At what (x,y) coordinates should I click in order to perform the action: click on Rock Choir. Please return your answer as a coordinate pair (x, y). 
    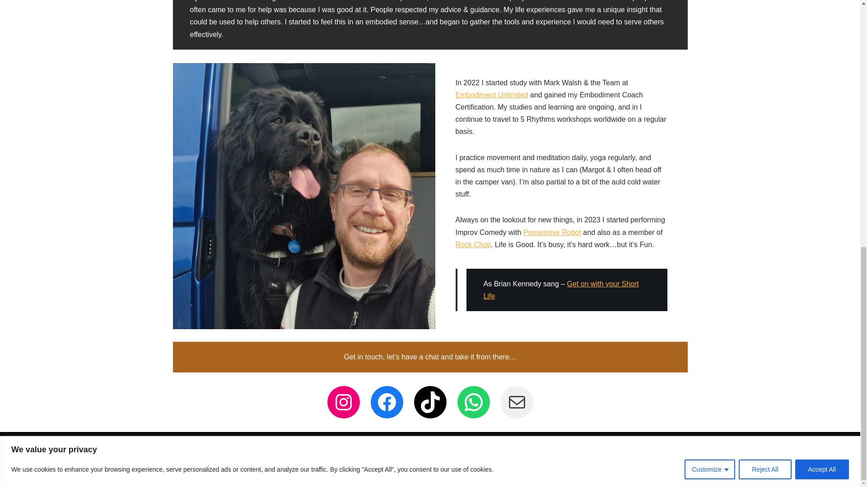
    Looking at the image, I should click on (473, 244).